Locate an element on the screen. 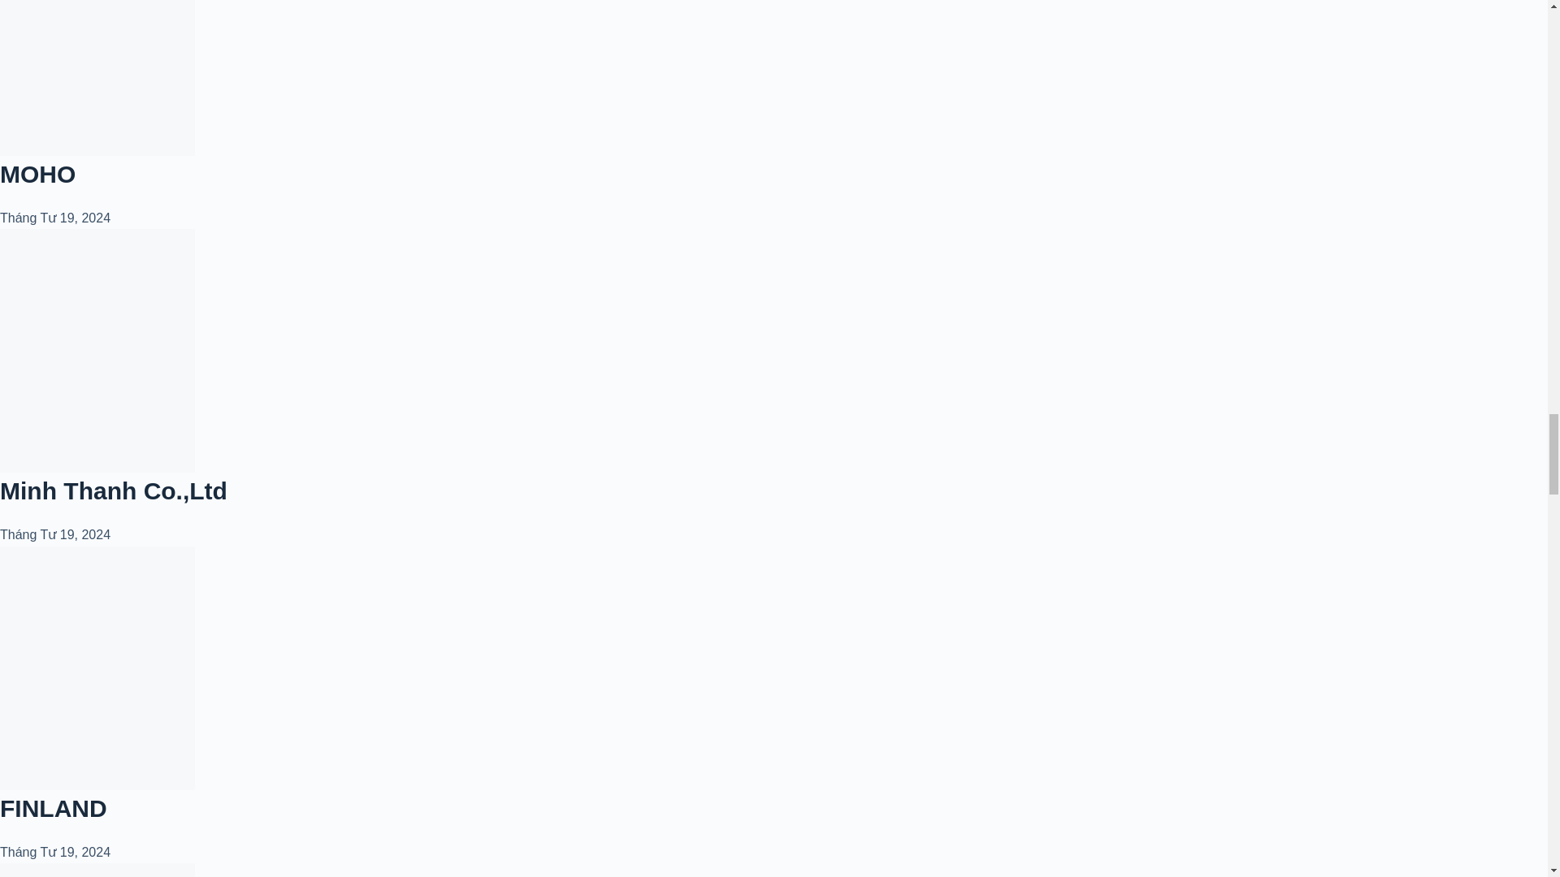 This screenshot has width=1560, height=877. Minh Thanh Co.,Ltd is located at coordinates (114, 490).